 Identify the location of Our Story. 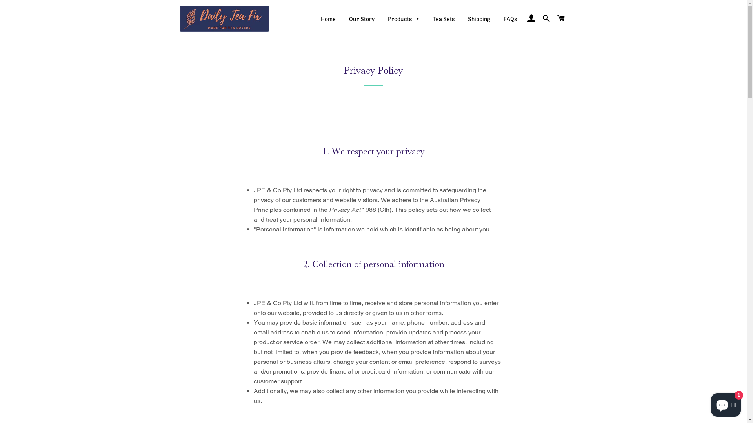
(362, 20).